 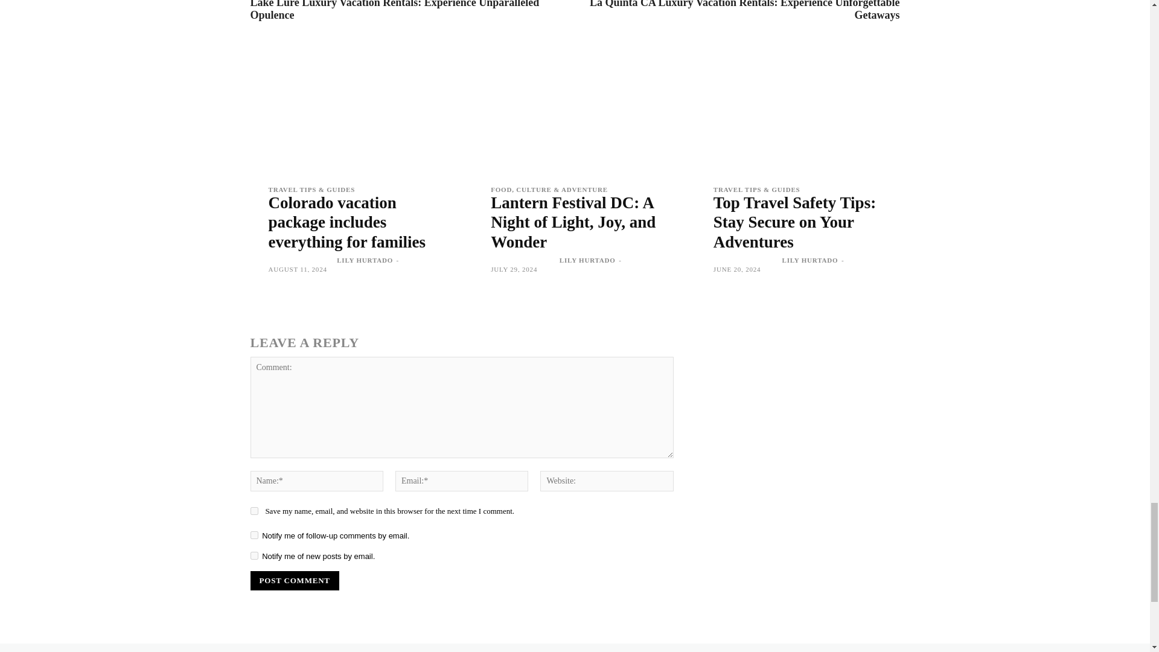 What do you see at coordinates (254, 535) in the screenshot?
I see `subscribe` at bounding box center [254, 535].